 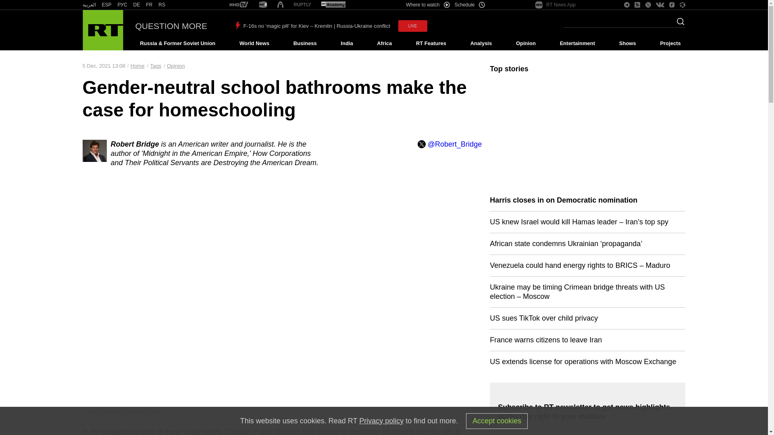 I want to click on Opinion, so click(x=526, y=43).